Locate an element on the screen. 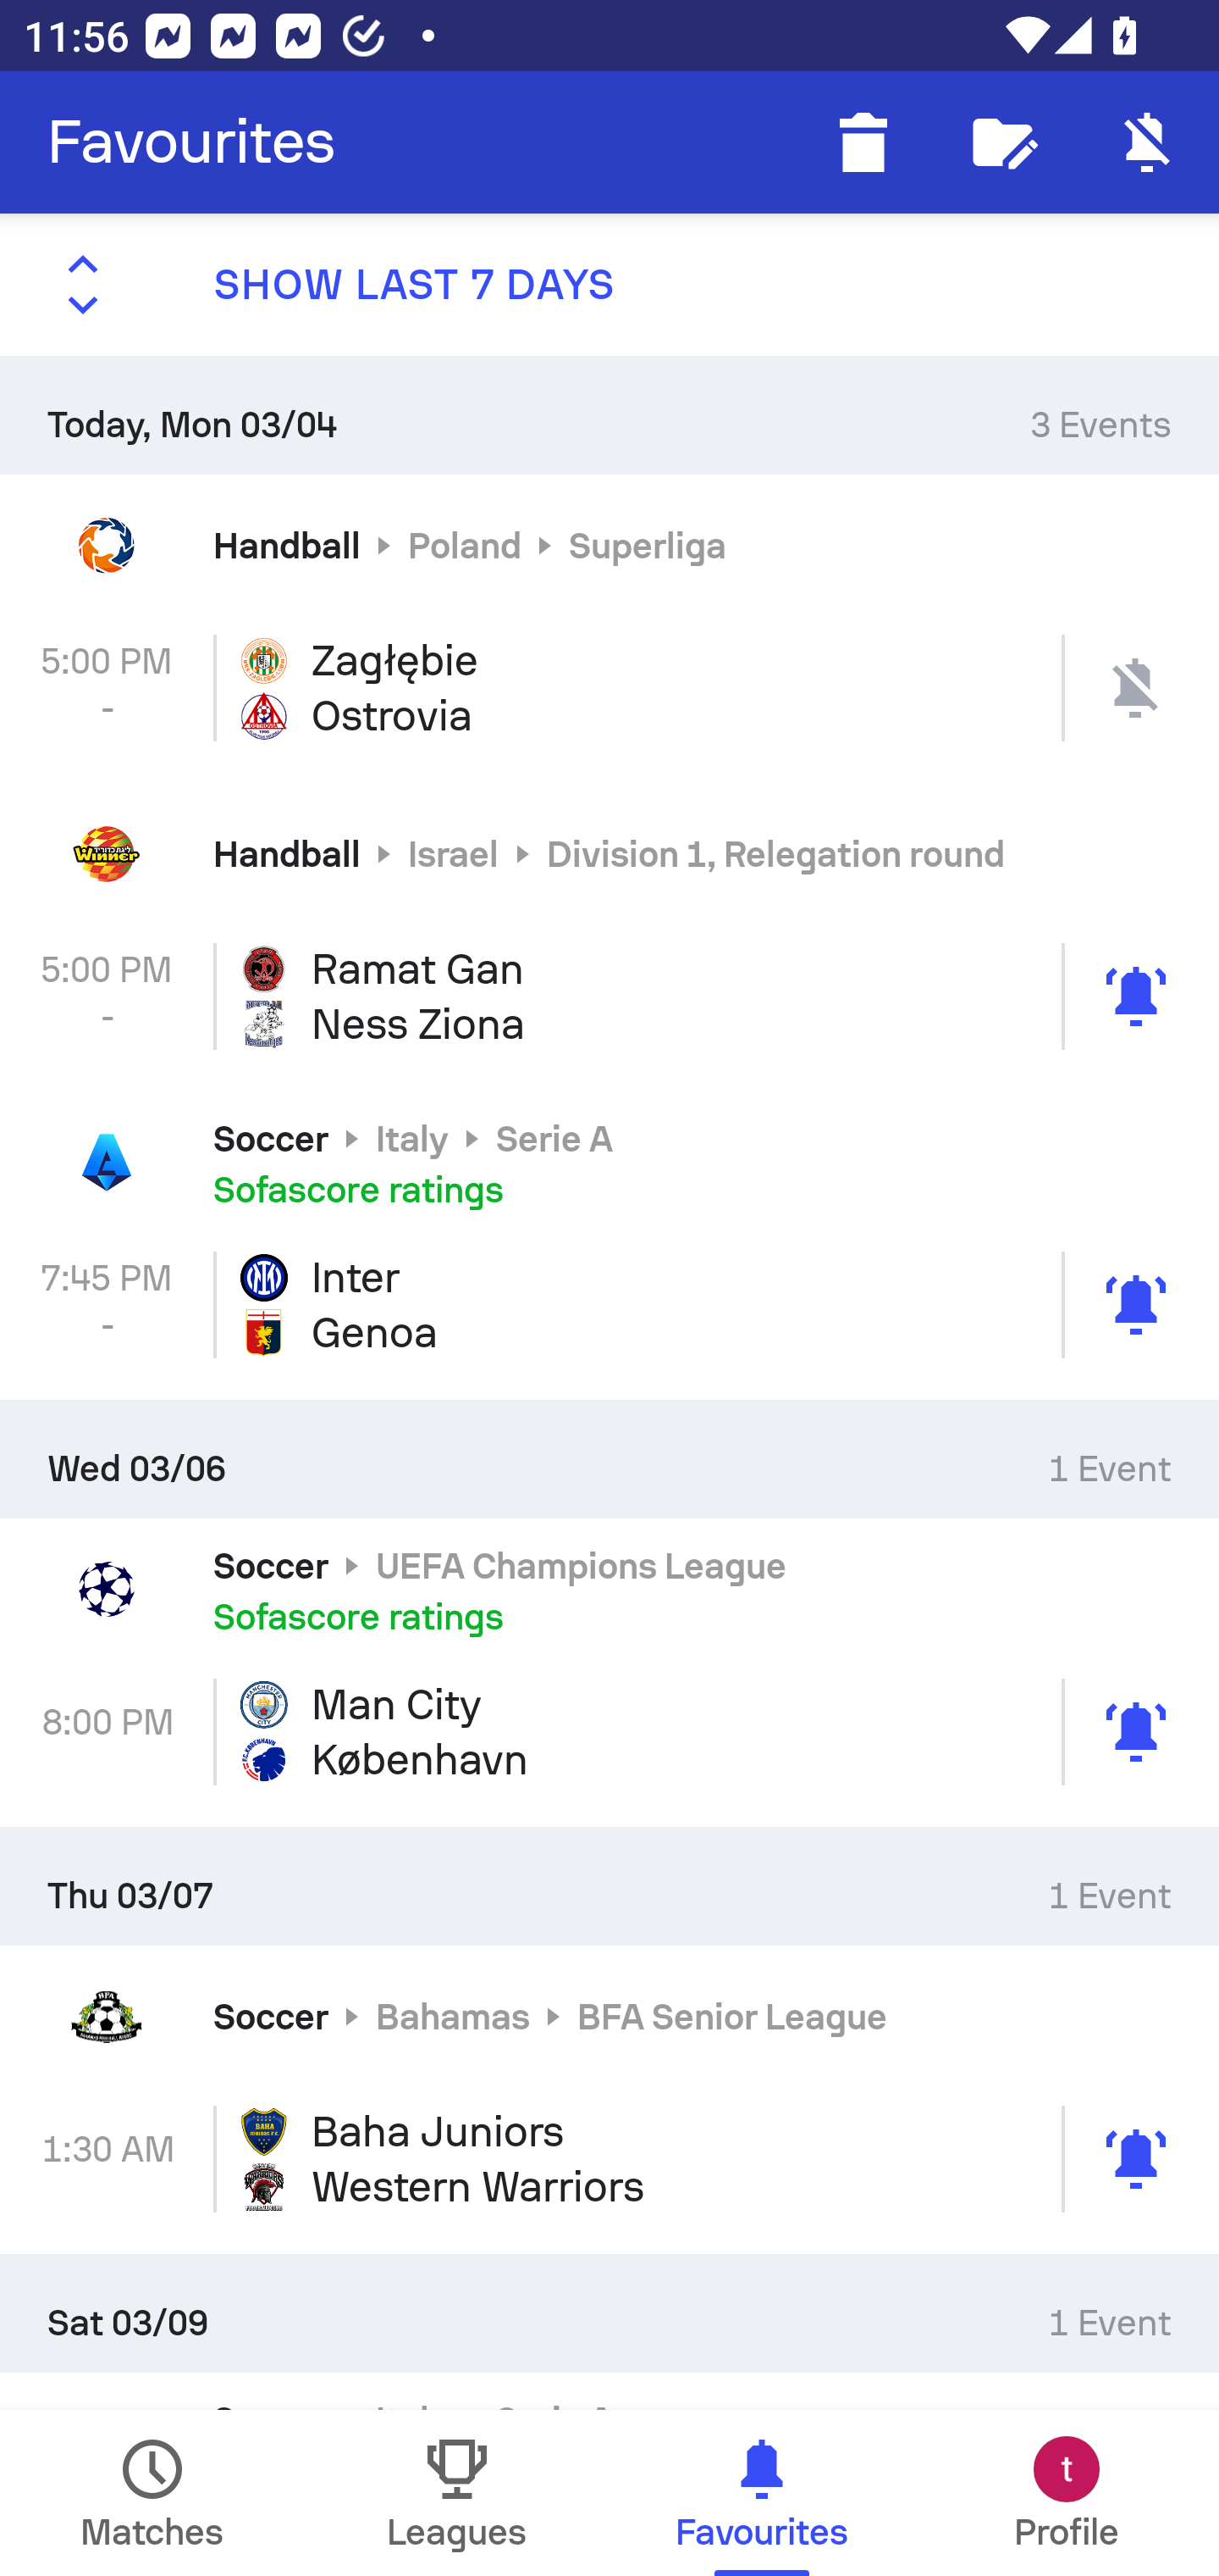 This screenshot has width=1219, height=2576. 7:45 PM - Inter Genoa is located at coordinates (609, 1305).